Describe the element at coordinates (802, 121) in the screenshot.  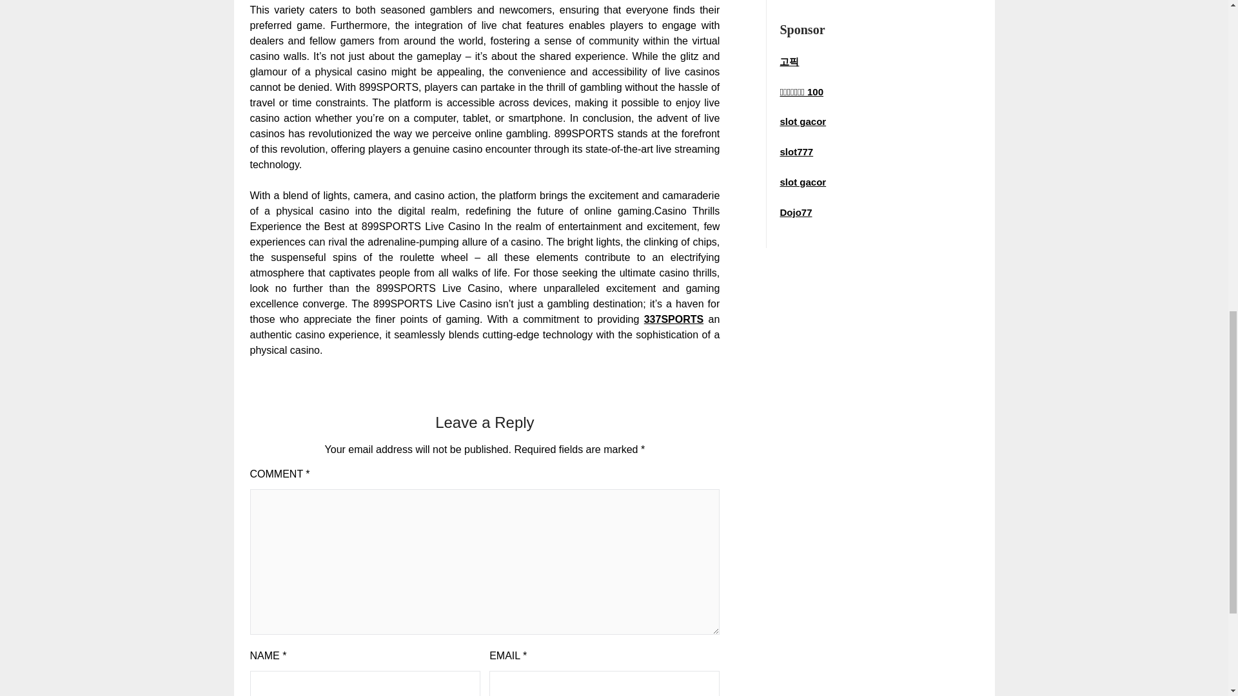
I see `slot gacor` at that location.